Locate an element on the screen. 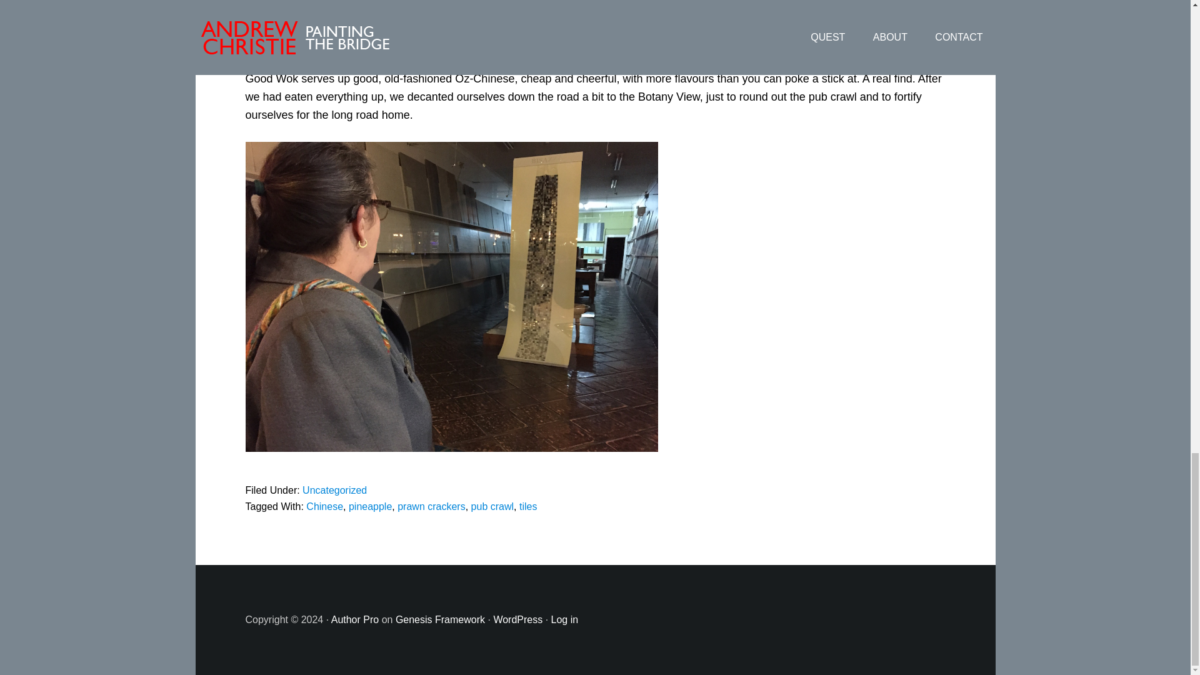  Genesis Framework is located at coordinates (440, 619).